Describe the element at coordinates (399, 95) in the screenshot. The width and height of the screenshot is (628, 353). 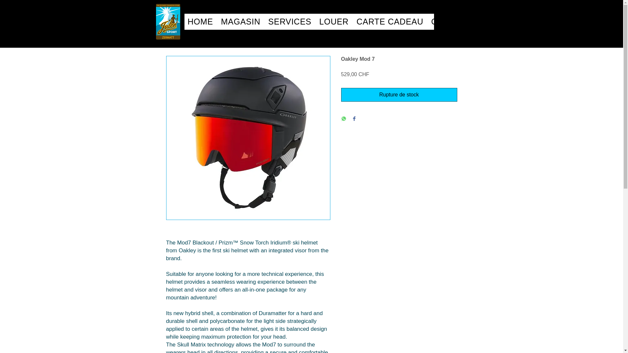
I see `SERVICES` at that location.